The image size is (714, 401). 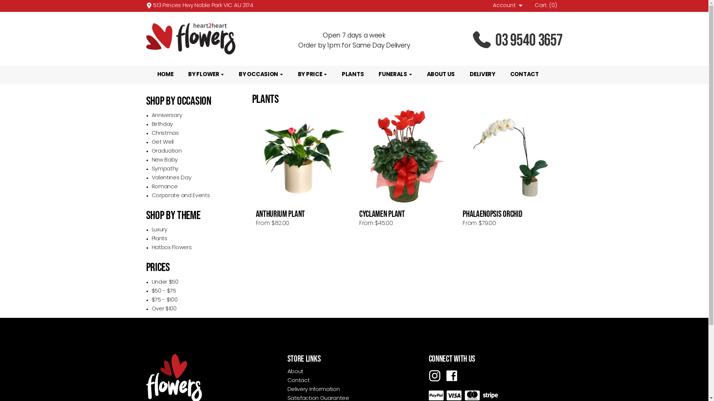 I want to click on DELIVERY, so click(x=483, y=75).